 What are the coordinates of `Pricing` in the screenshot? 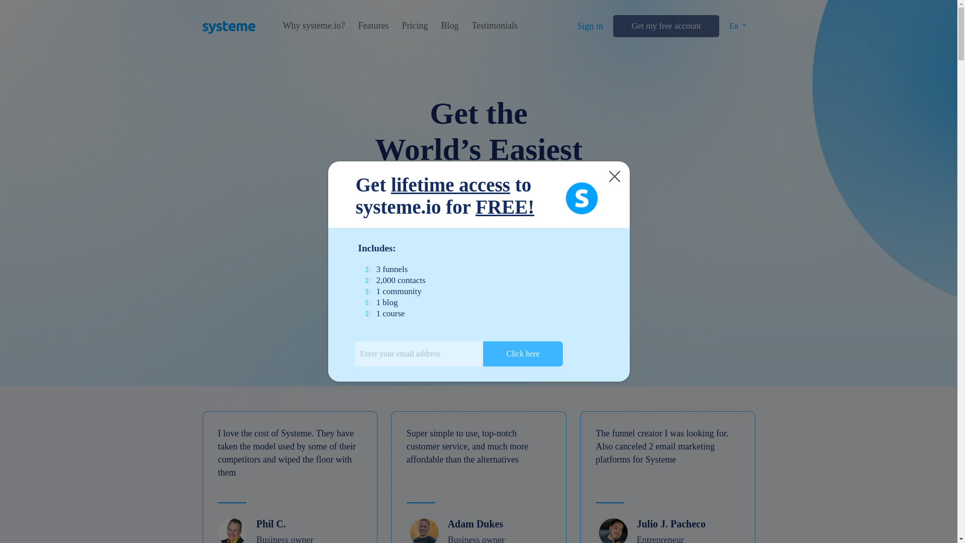 It's located at (414, 26).